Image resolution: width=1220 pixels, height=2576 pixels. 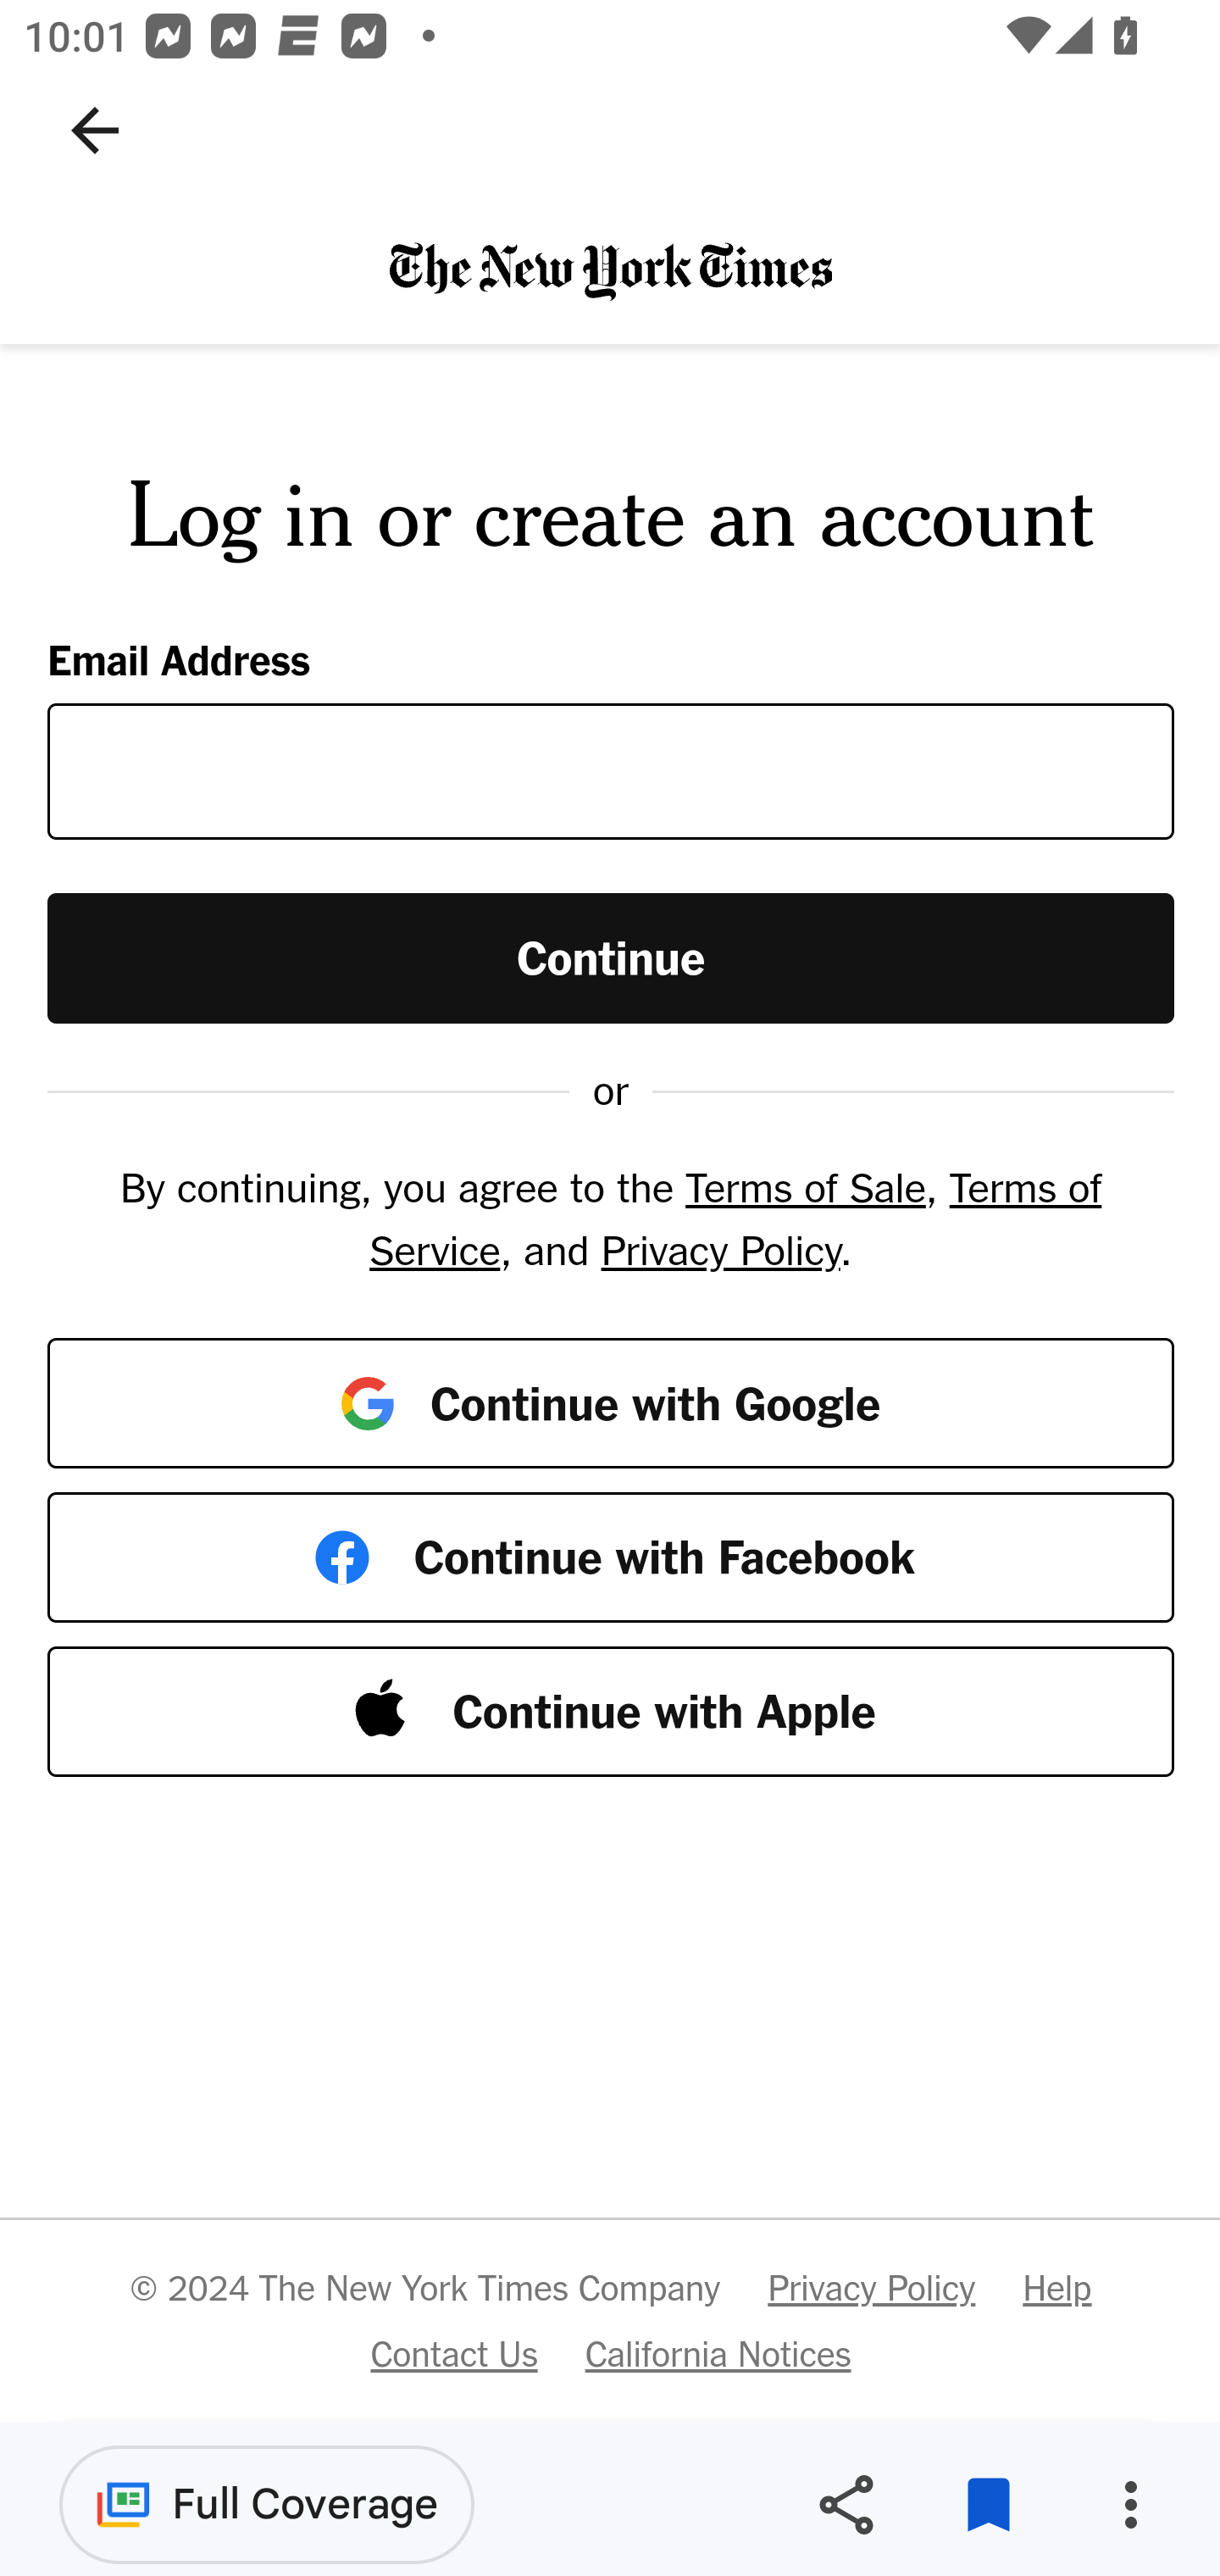 I want to click on Continue with Facebook, so click(x=612, y=1557).